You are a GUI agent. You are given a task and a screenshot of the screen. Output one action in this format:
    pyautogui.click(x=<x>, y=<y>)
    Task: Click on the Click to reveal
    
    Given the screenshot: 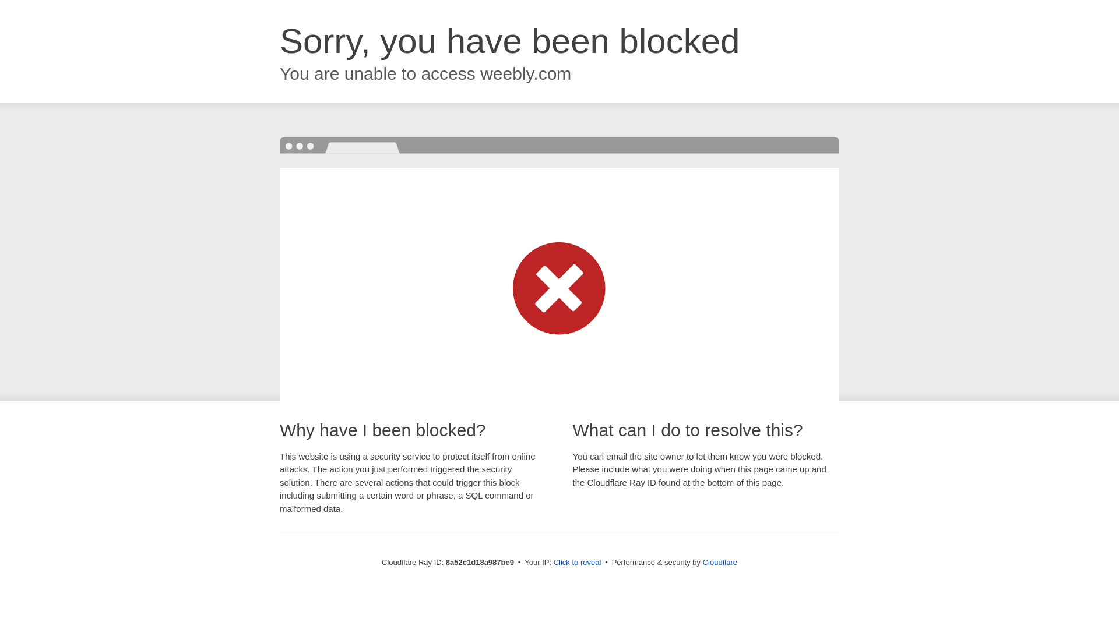 What is the action you would take?
    pyautogui.click(x=578, y=563)
    